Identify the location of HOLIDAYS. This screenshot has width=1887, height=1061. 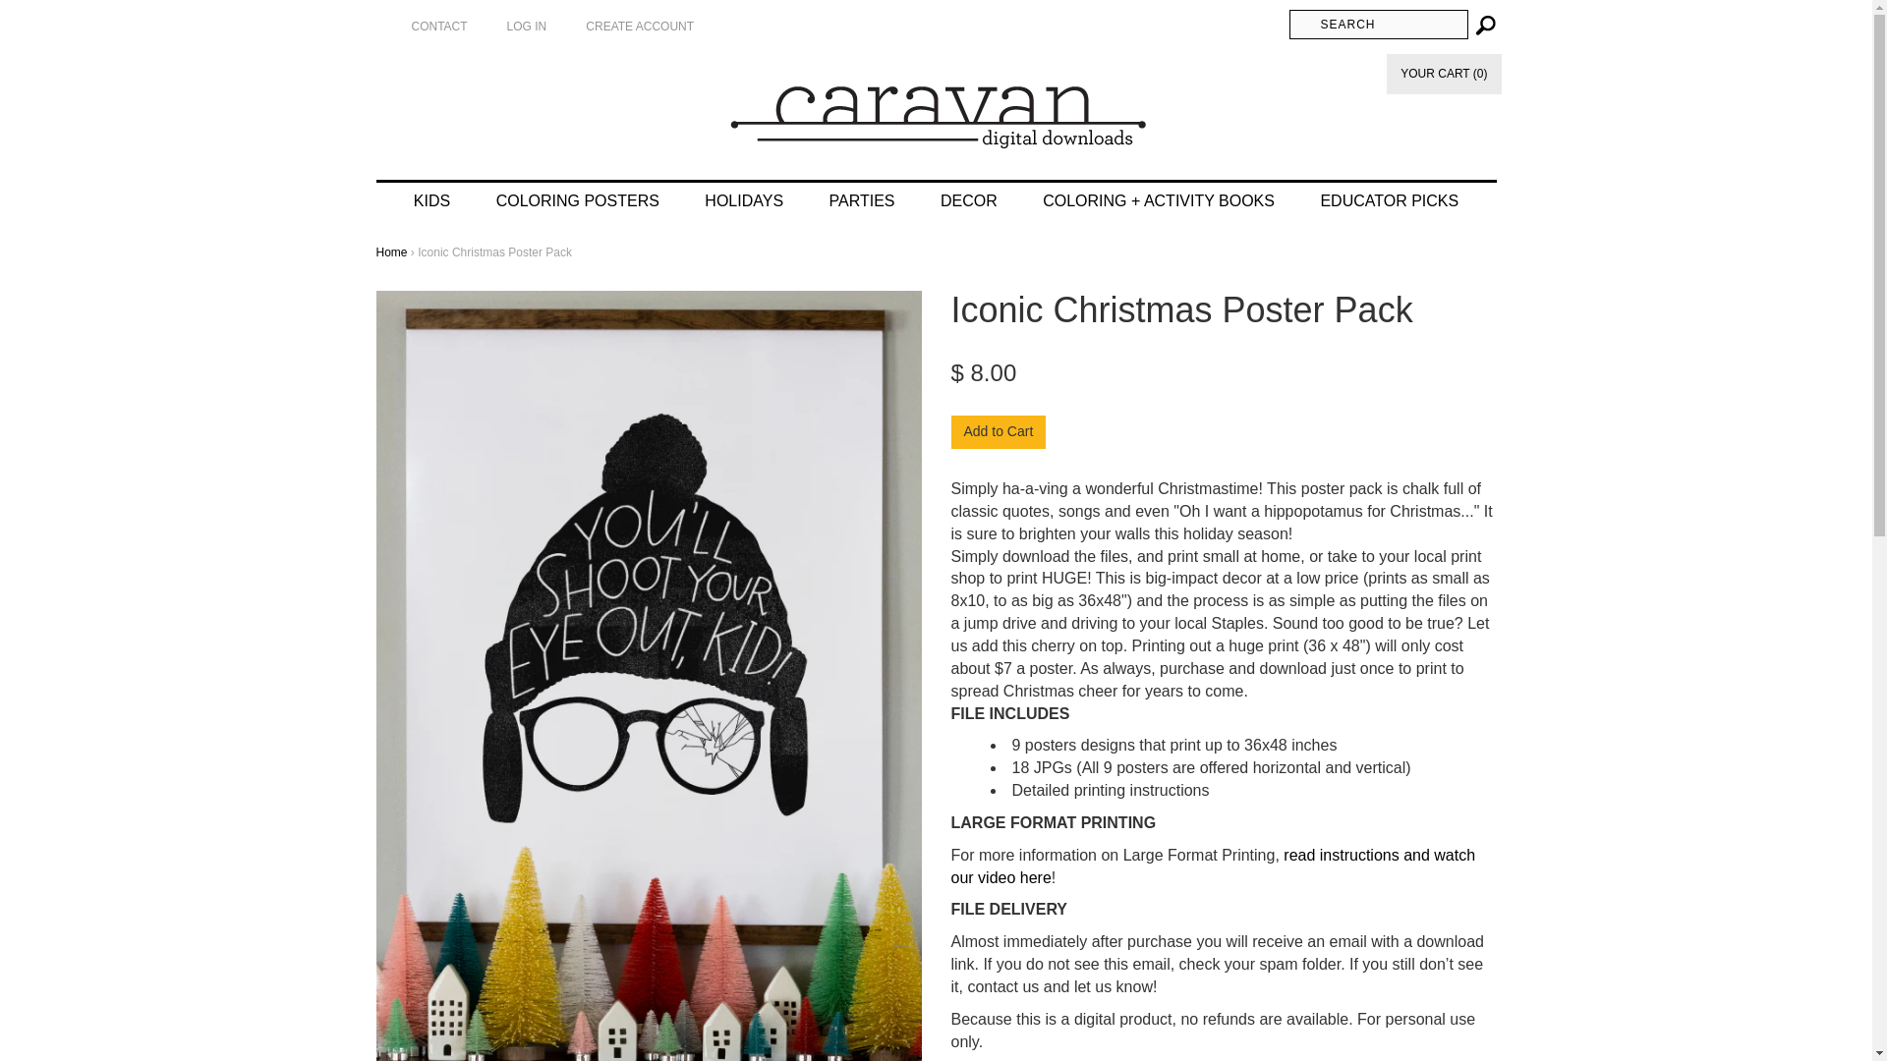
(743, 200).